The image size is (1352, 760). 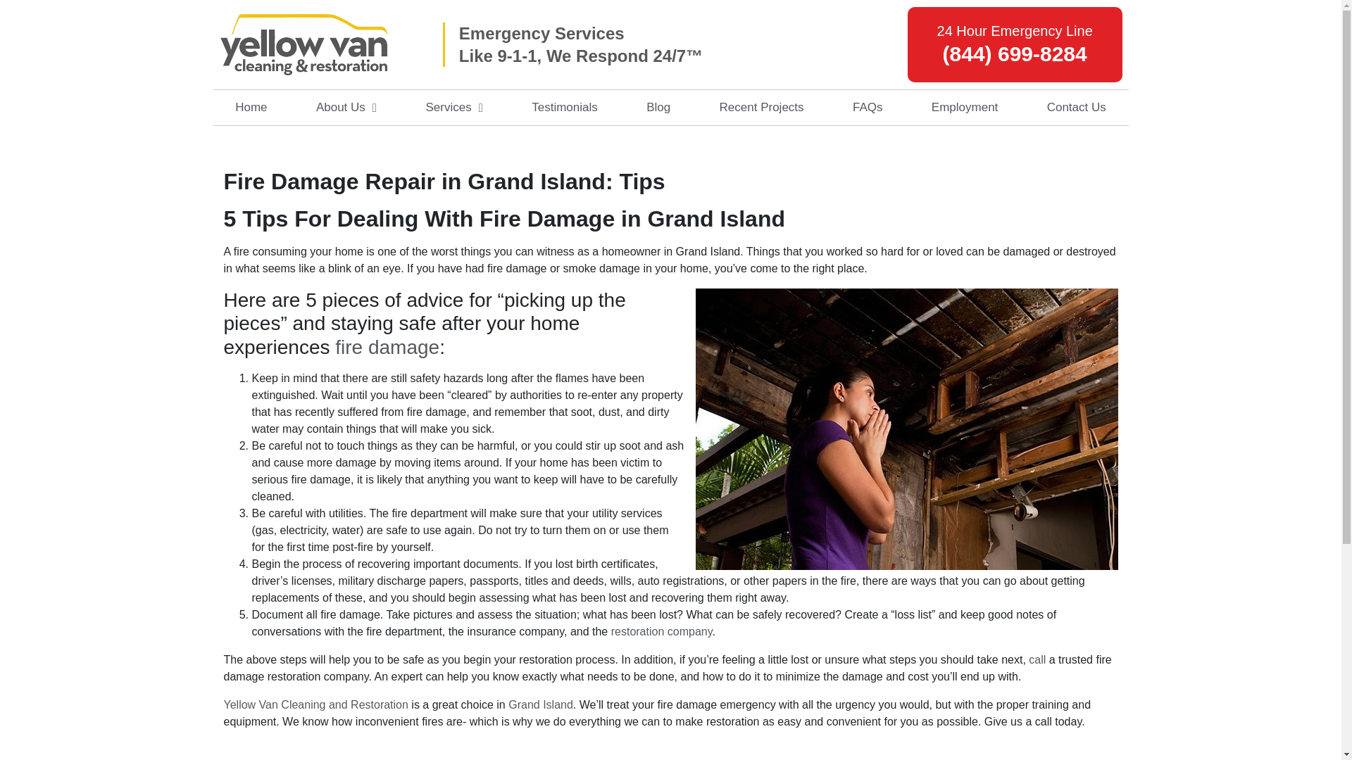 What do you see at coordinates (346, 108) in the screenshot?
I see `About Us` at bounding box center [346, 108].